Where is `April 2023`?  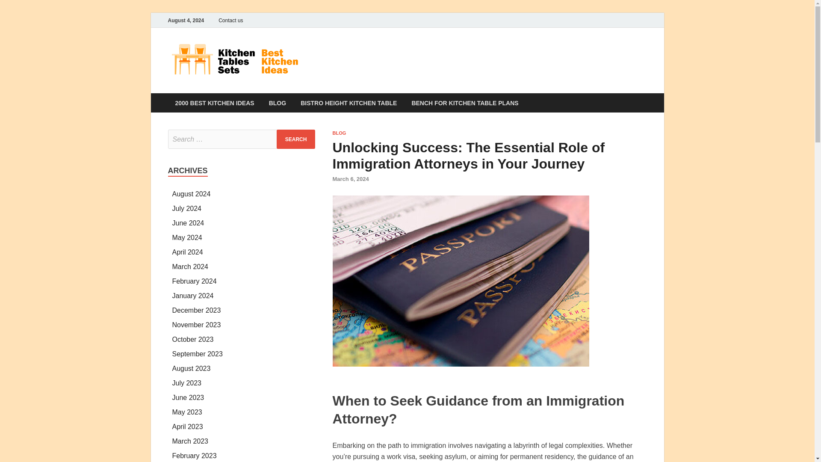
April 2023 is located at coordinates (187, 426).